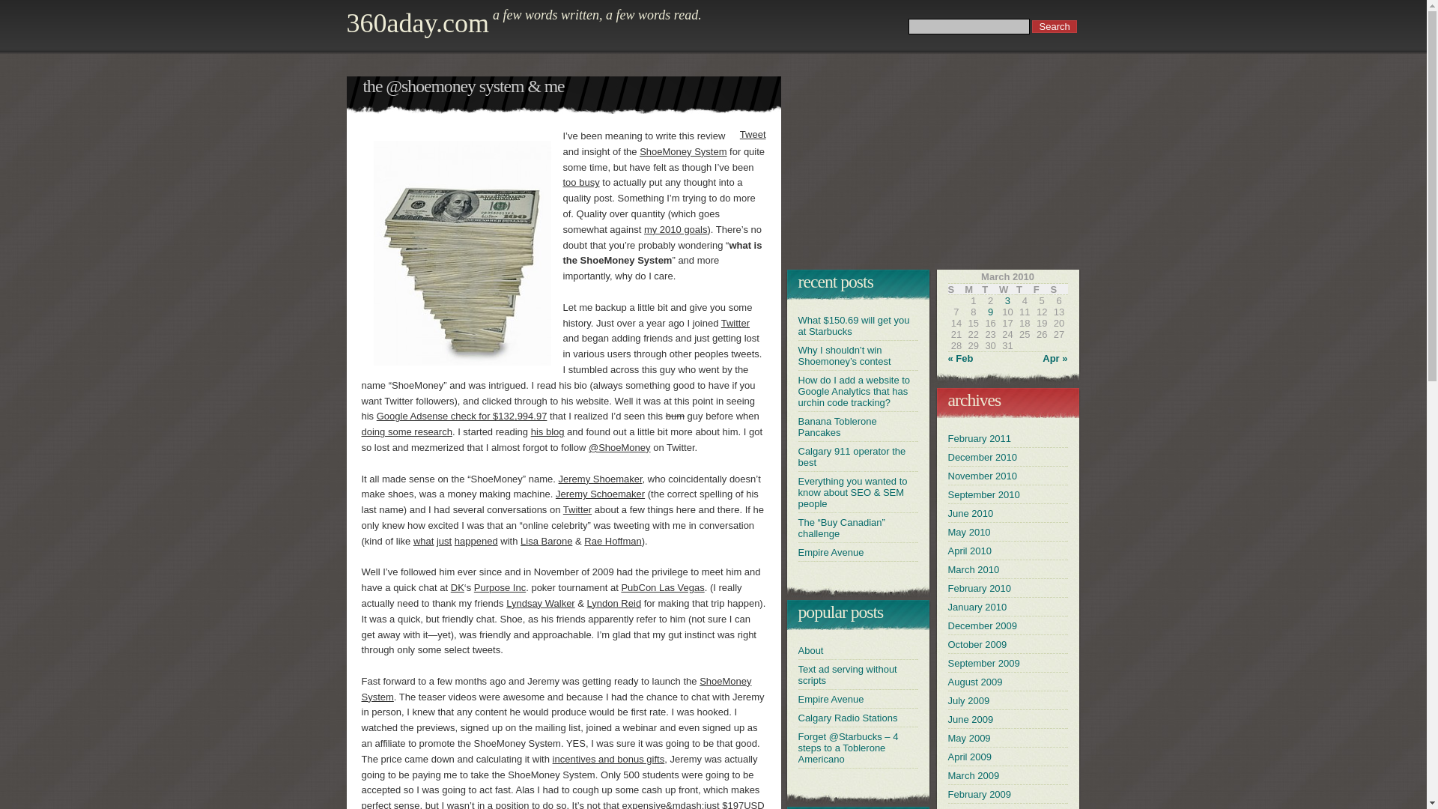  Describe the element at coordinates (983, 476) in the screenshot. I see `November 2010` at that location.